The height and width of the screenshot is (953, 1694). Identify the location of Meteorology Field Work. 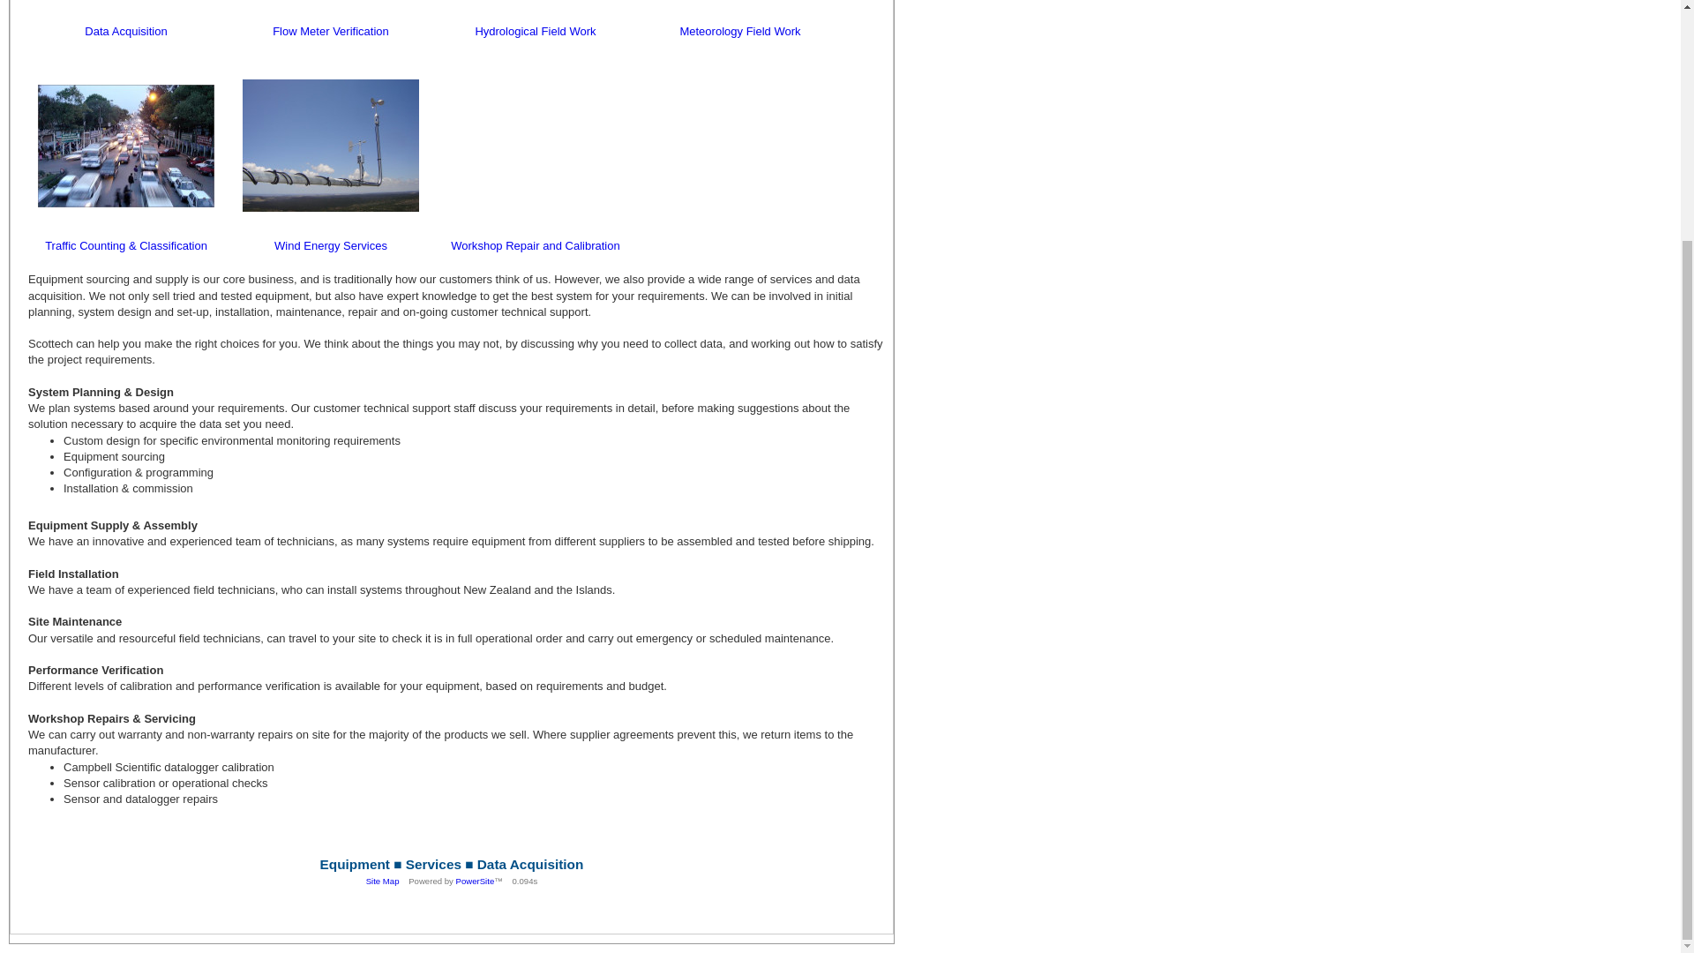
(739, 32).